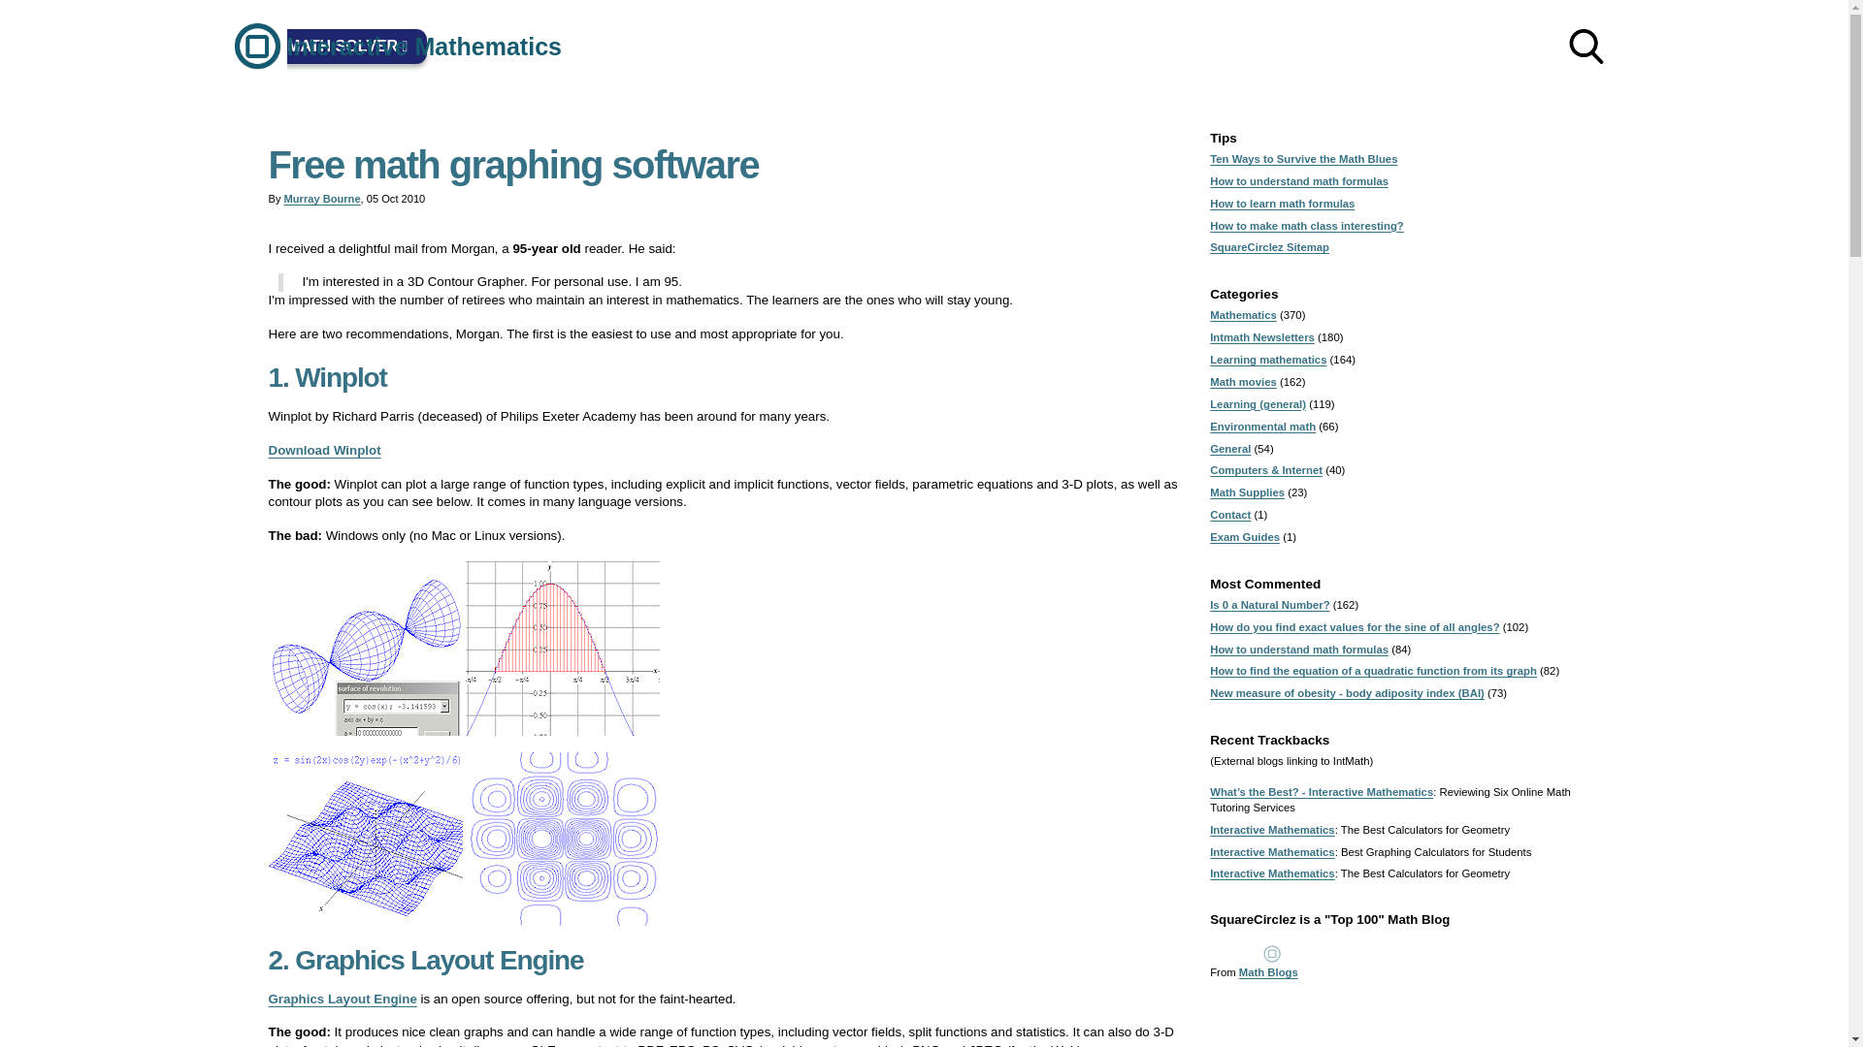 The width and height of the screenshot is (1863, 1047). What do you see at coordinates (342, 999) in the screenshot?
I see `Graphics Layout Engine` at bounding box center [342, 999].